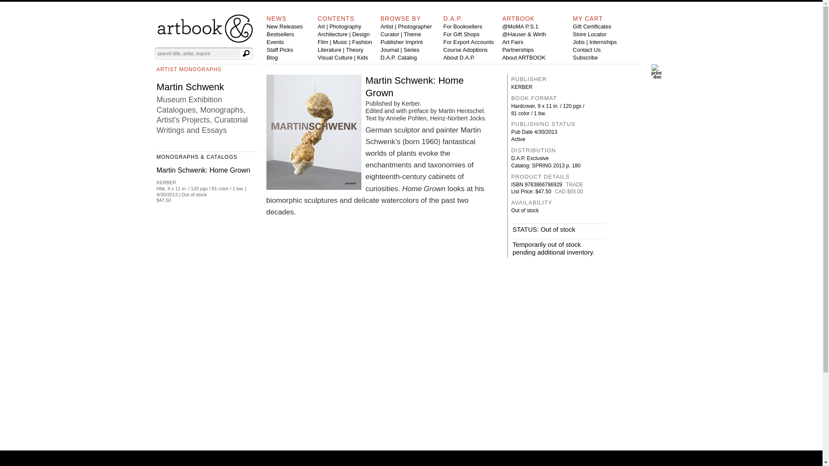 This screenshot has width=829, height=466. I want to click on New Releases, so click(285, 27).